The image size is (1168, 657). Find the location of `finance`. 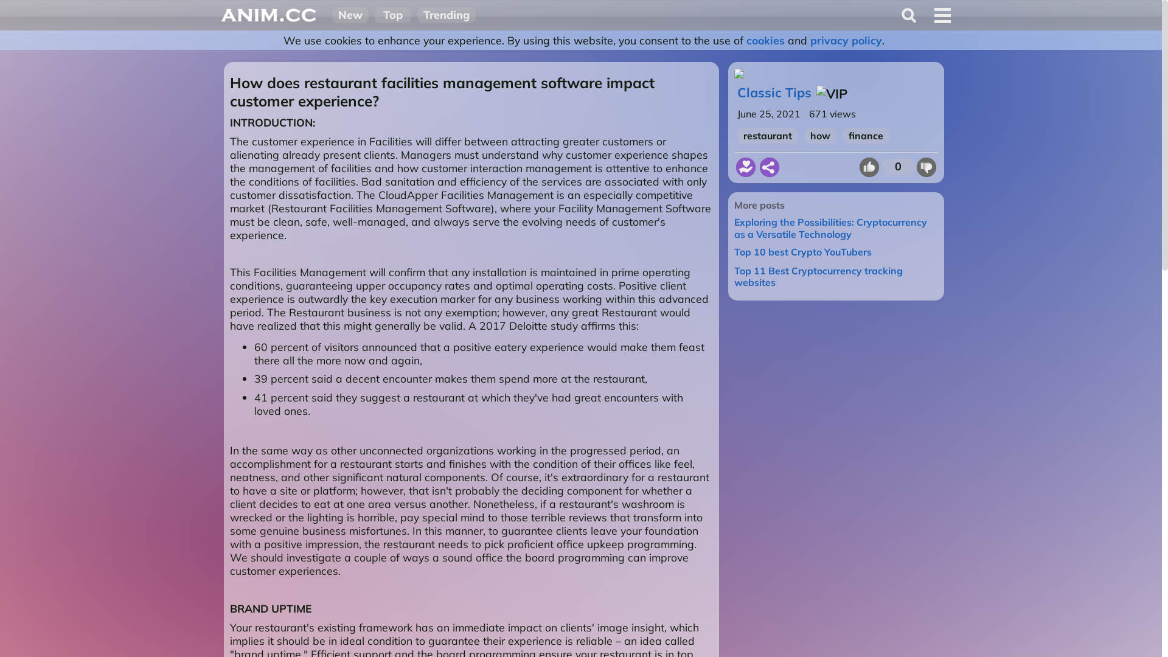

finance is located at coordinates (866, 136).